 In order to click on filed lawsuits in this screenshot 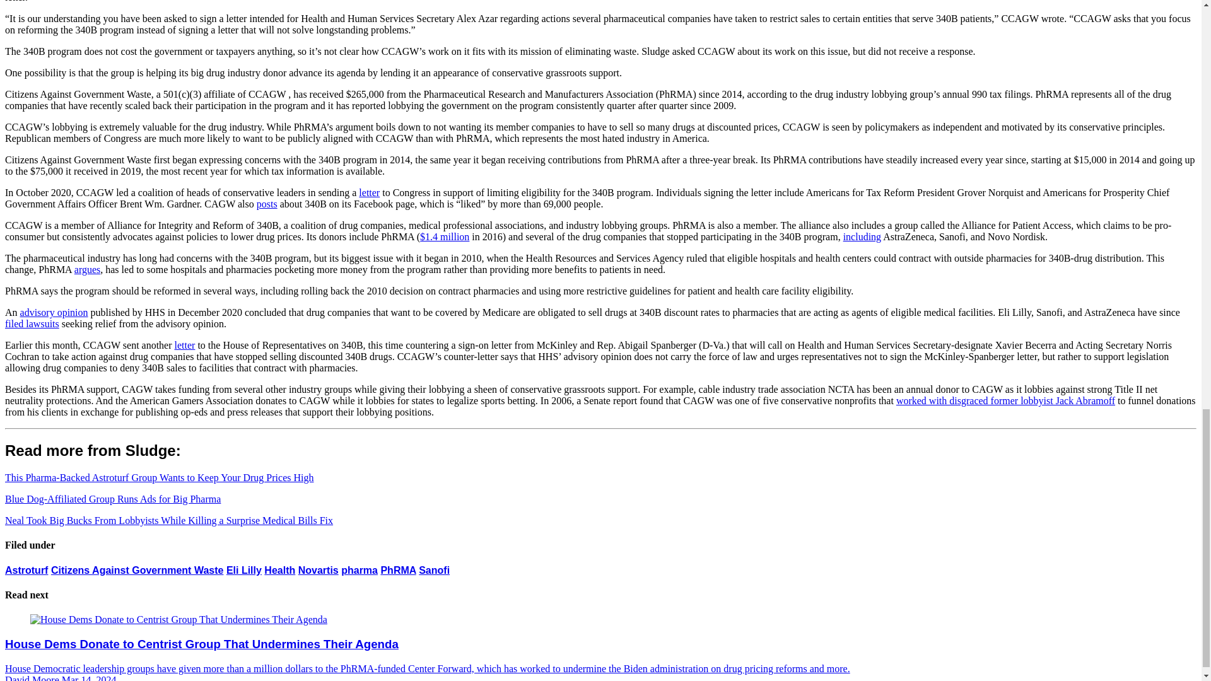, I will do `click(32, 323)`.